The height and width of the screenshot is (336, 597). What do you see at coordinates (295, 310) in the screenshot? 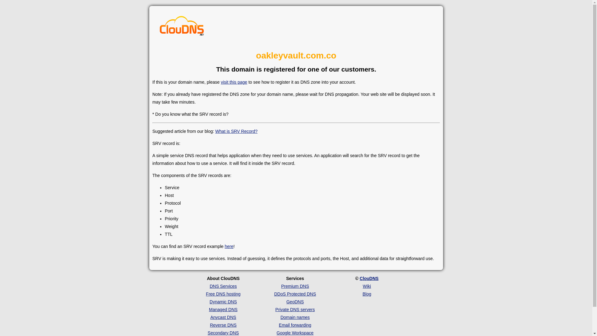
I see `Private DNS servers` at bounding box center [295, 310].